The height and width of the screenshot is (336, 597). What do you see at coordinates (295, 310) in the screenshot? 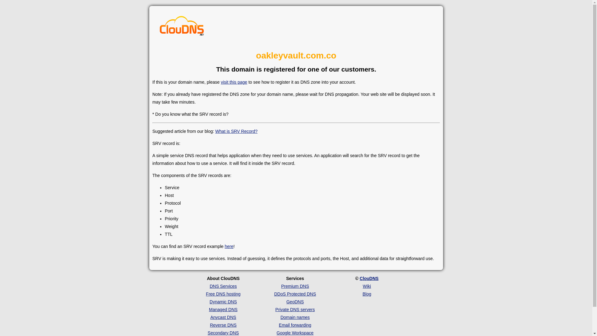
I see `Private DNS servers` at bounding box center [295, 310].